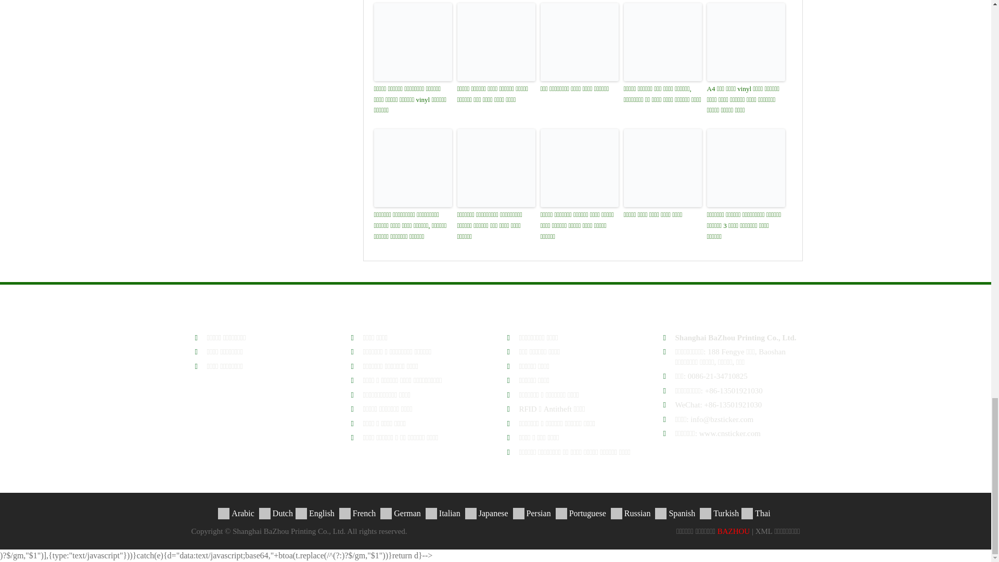  Describe the element at coordinates (357, 513) in the screenshot. I see `French` at that location.